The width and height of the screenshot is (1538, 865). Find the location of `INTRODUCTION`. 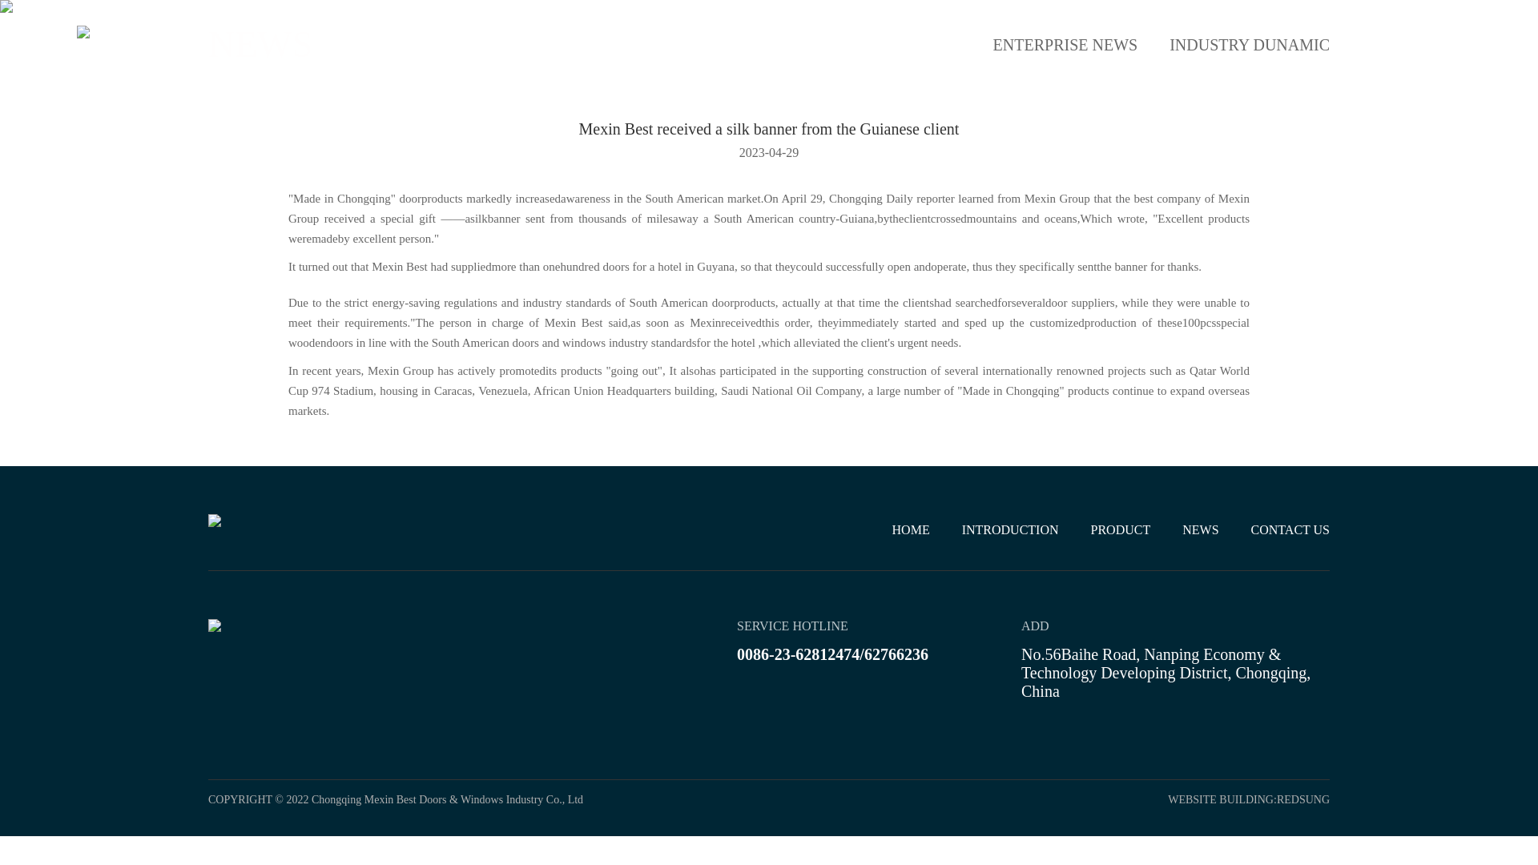

INTRODUCTION is located at coordinates (1011, 529).